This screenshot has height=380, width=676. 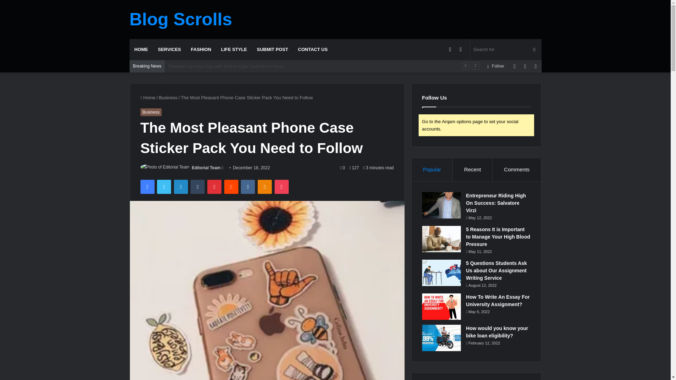 What do you see at coordinates (181, 19) in the screenshot?
I see `Blog Scrolls` at bounding box center [181, 19].